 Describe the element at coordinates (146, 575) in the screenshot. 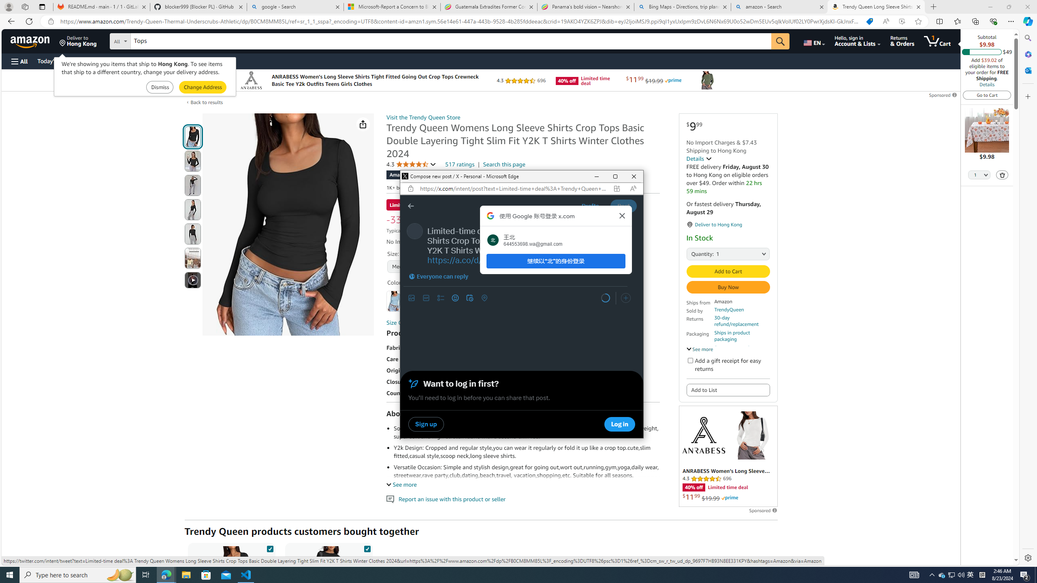

I see `Task View` at that location.